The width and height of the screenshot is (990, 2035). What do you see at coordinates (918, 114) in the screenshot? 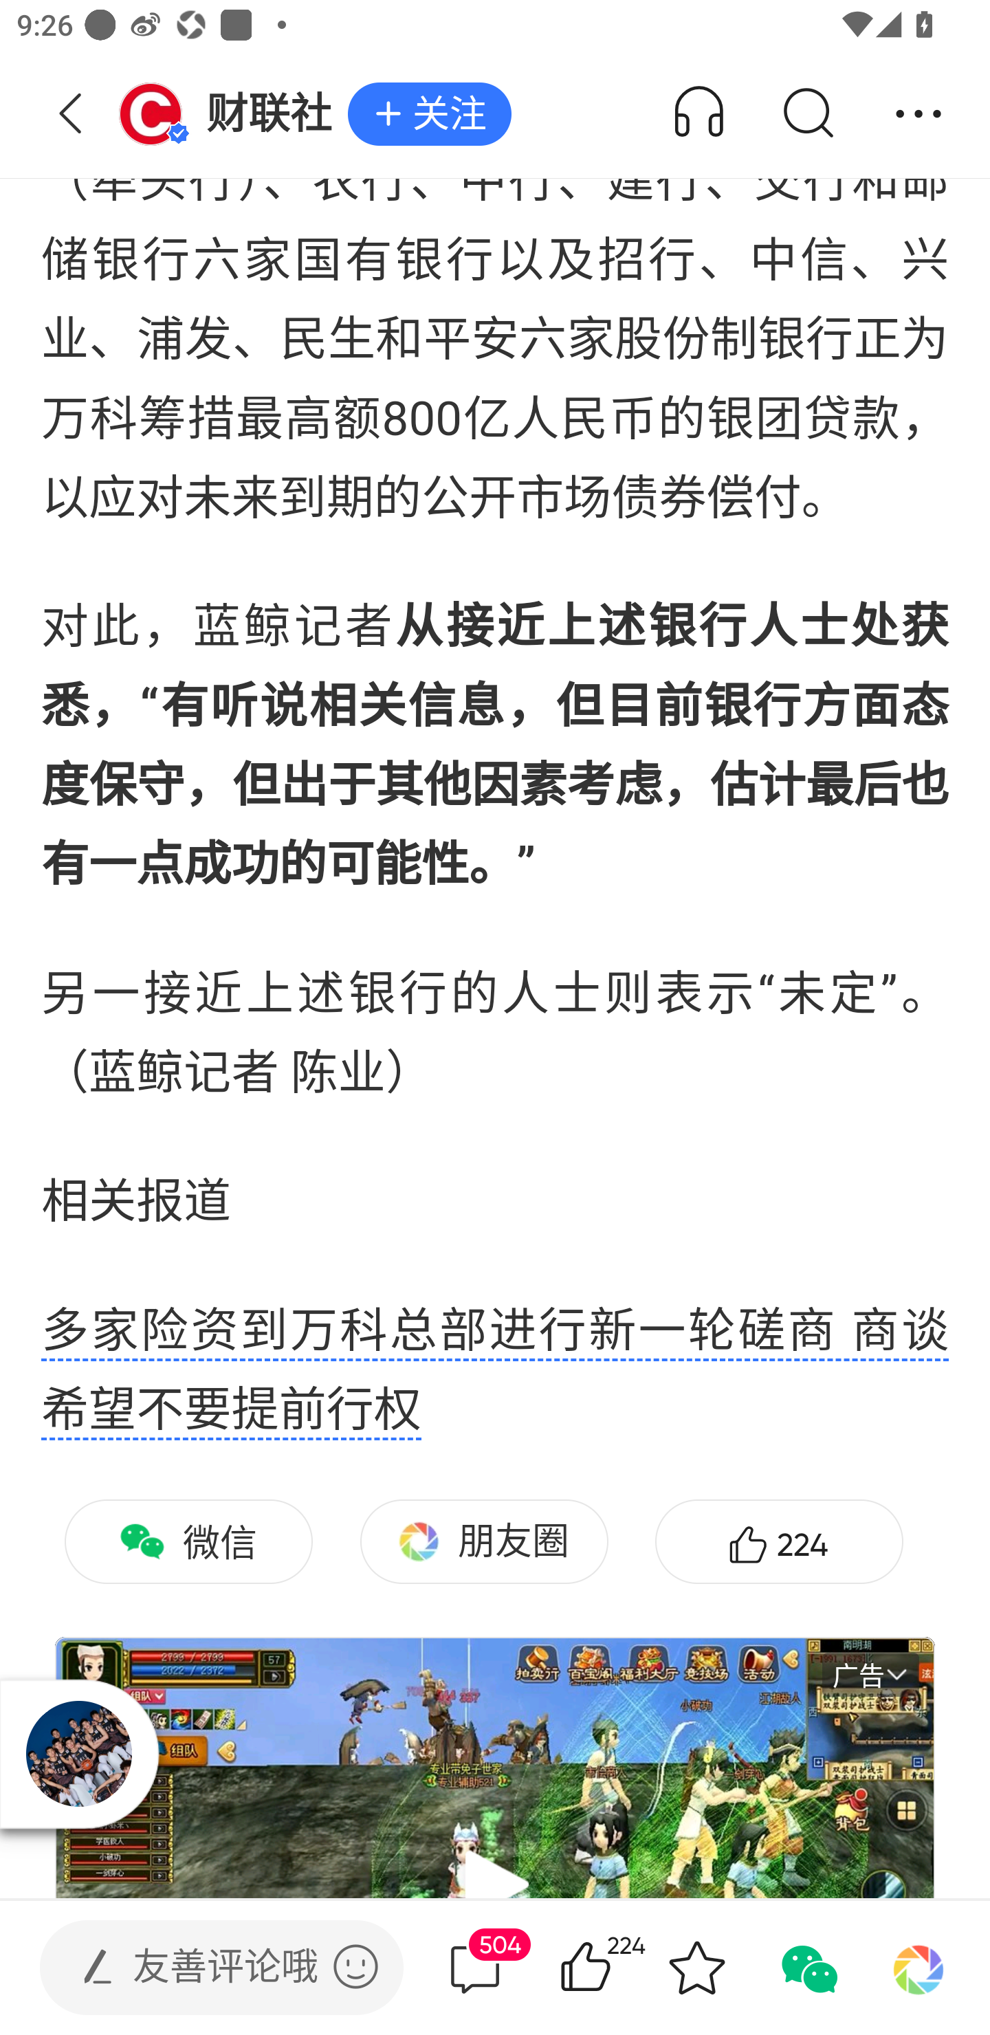
I see `分享 ` at bounding box center [918, 114].